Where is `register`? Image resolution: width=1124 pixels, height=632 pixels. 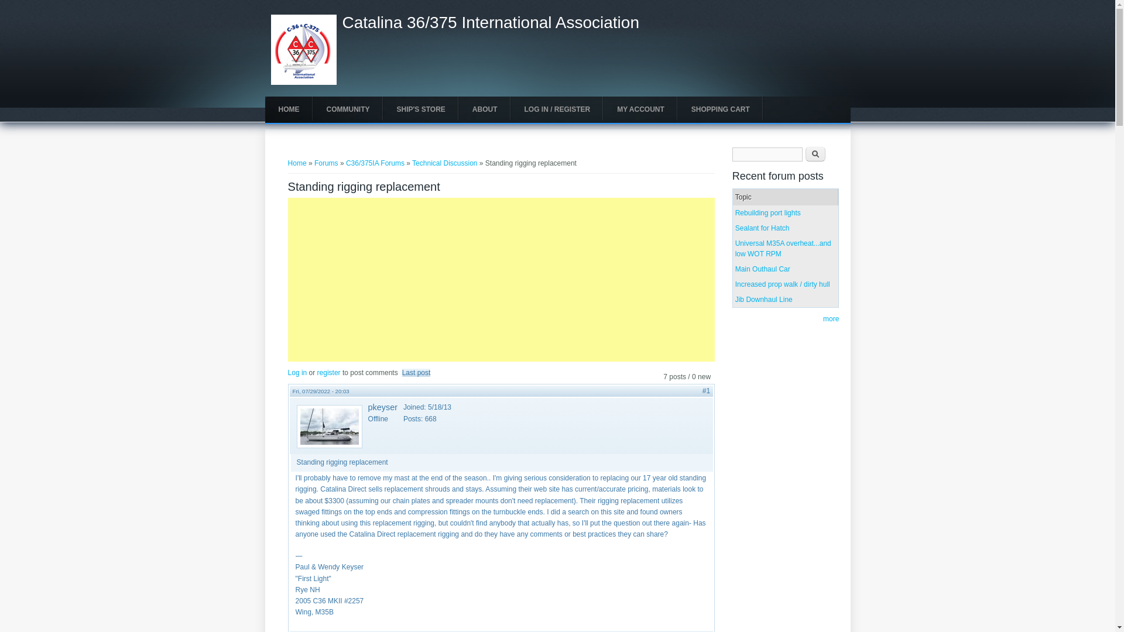 register is located at coordinates (328, 372).